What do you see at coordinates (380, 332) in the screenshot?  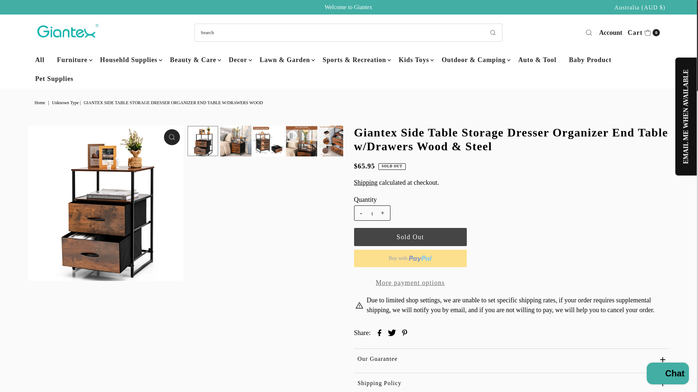 I see `Share on Facebook` at bounding box center [380, 332].